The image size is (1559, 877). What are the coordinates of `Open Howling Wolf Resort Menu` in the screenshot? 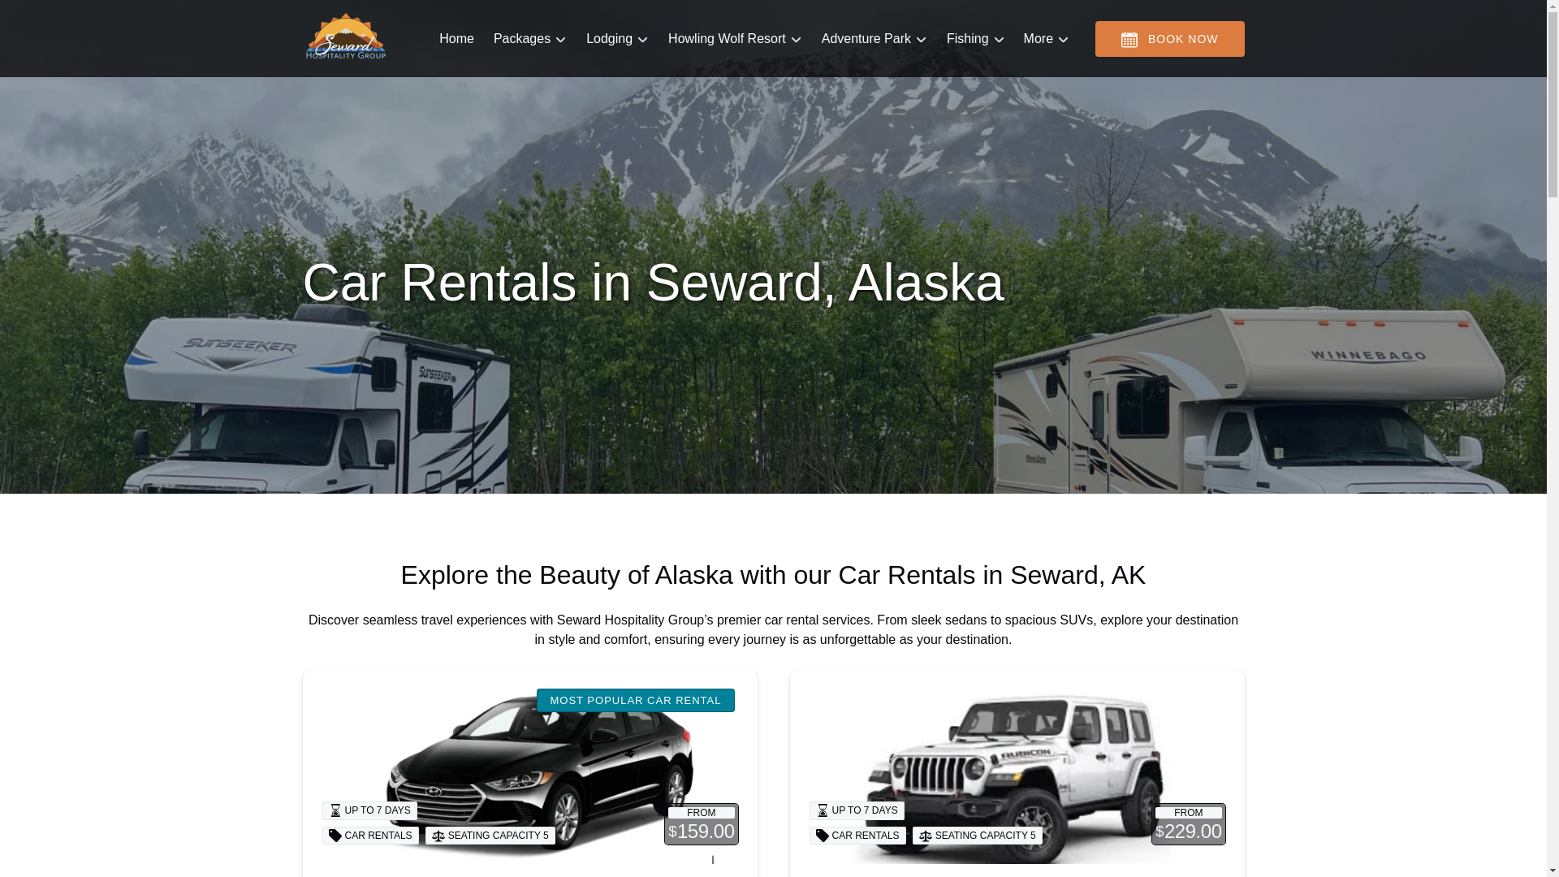 It's located at (739, 35).